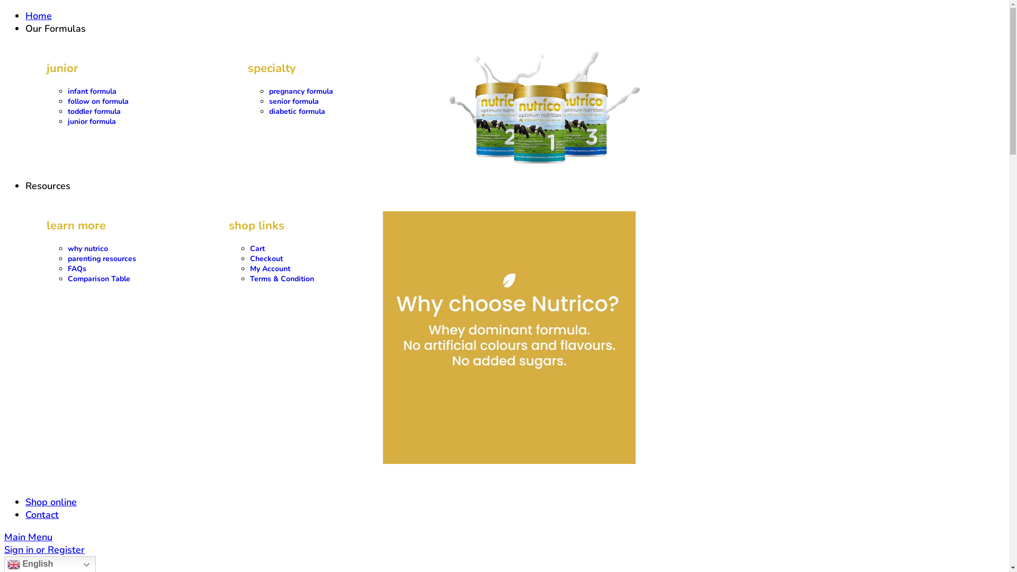 Image resolution: width=1017 pixels, height=572 pixels. What do you see at coordinates (77, 269) in the screenshot?
I see `FAQs` at bounding box center [77, 269].